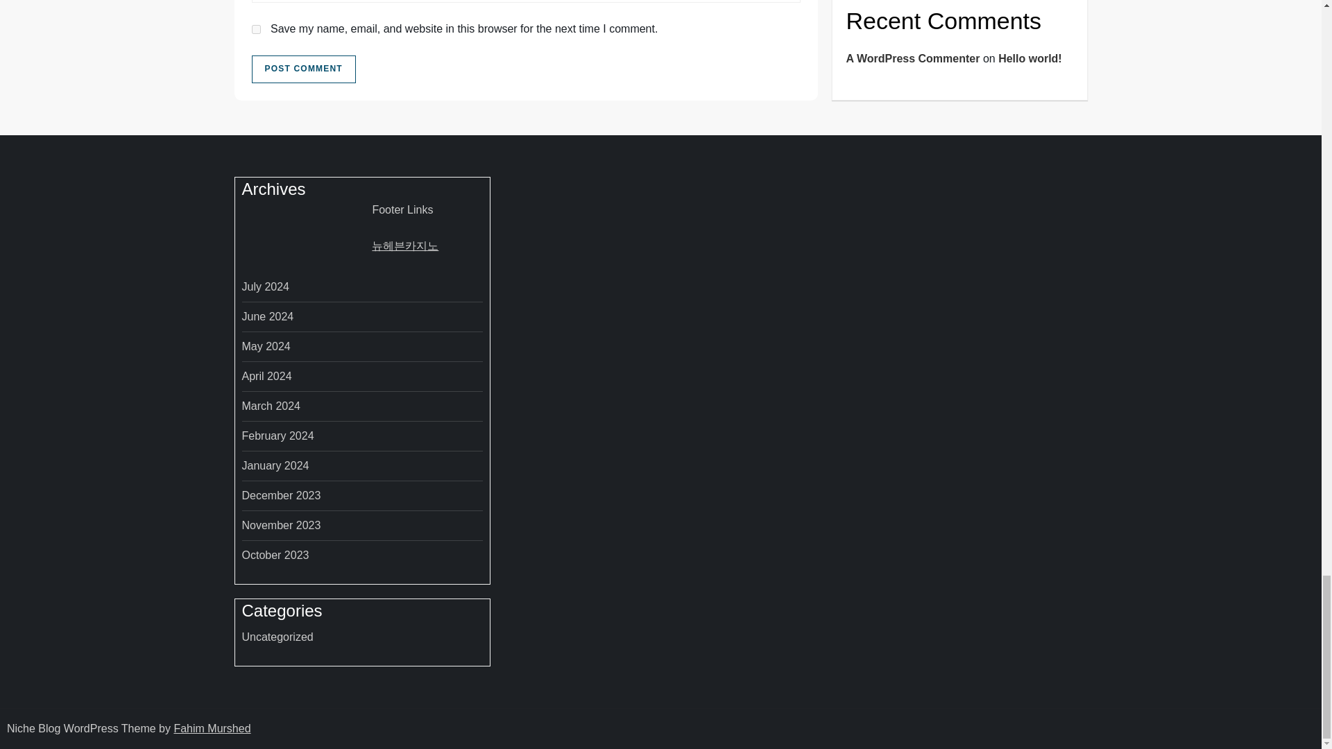  I want to click on May 2024, so click(265, 347).